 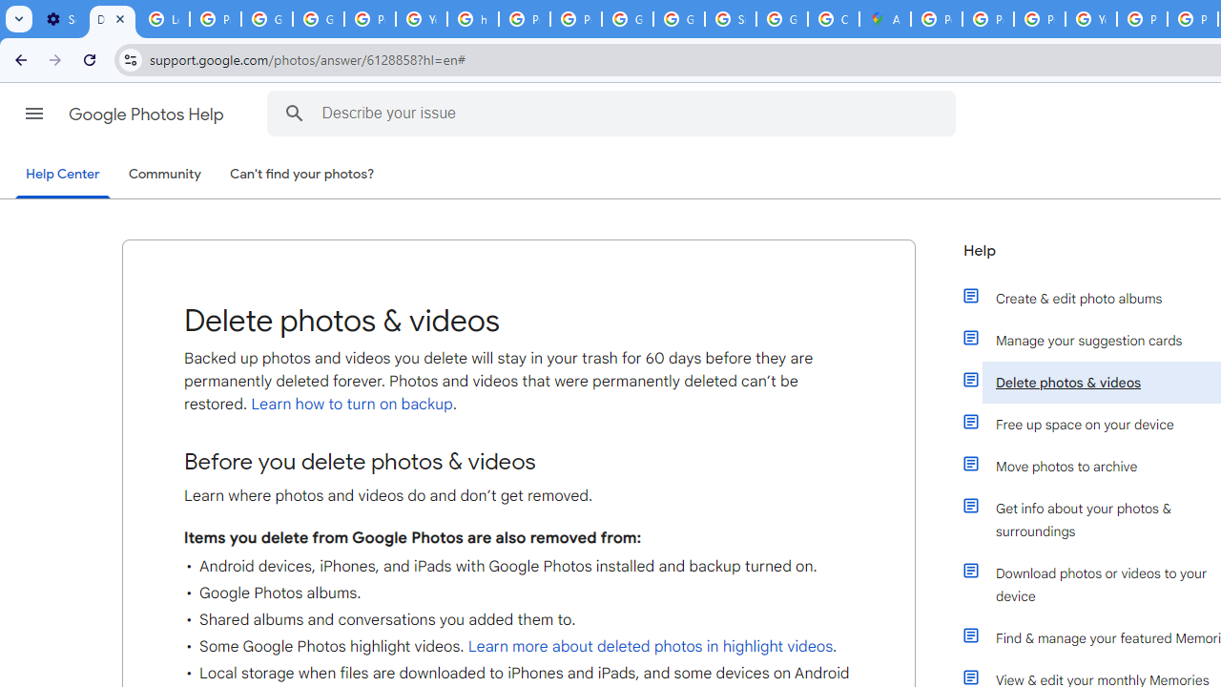 I want to click on https://scholar.google.com/, so click(x=473, y=19).